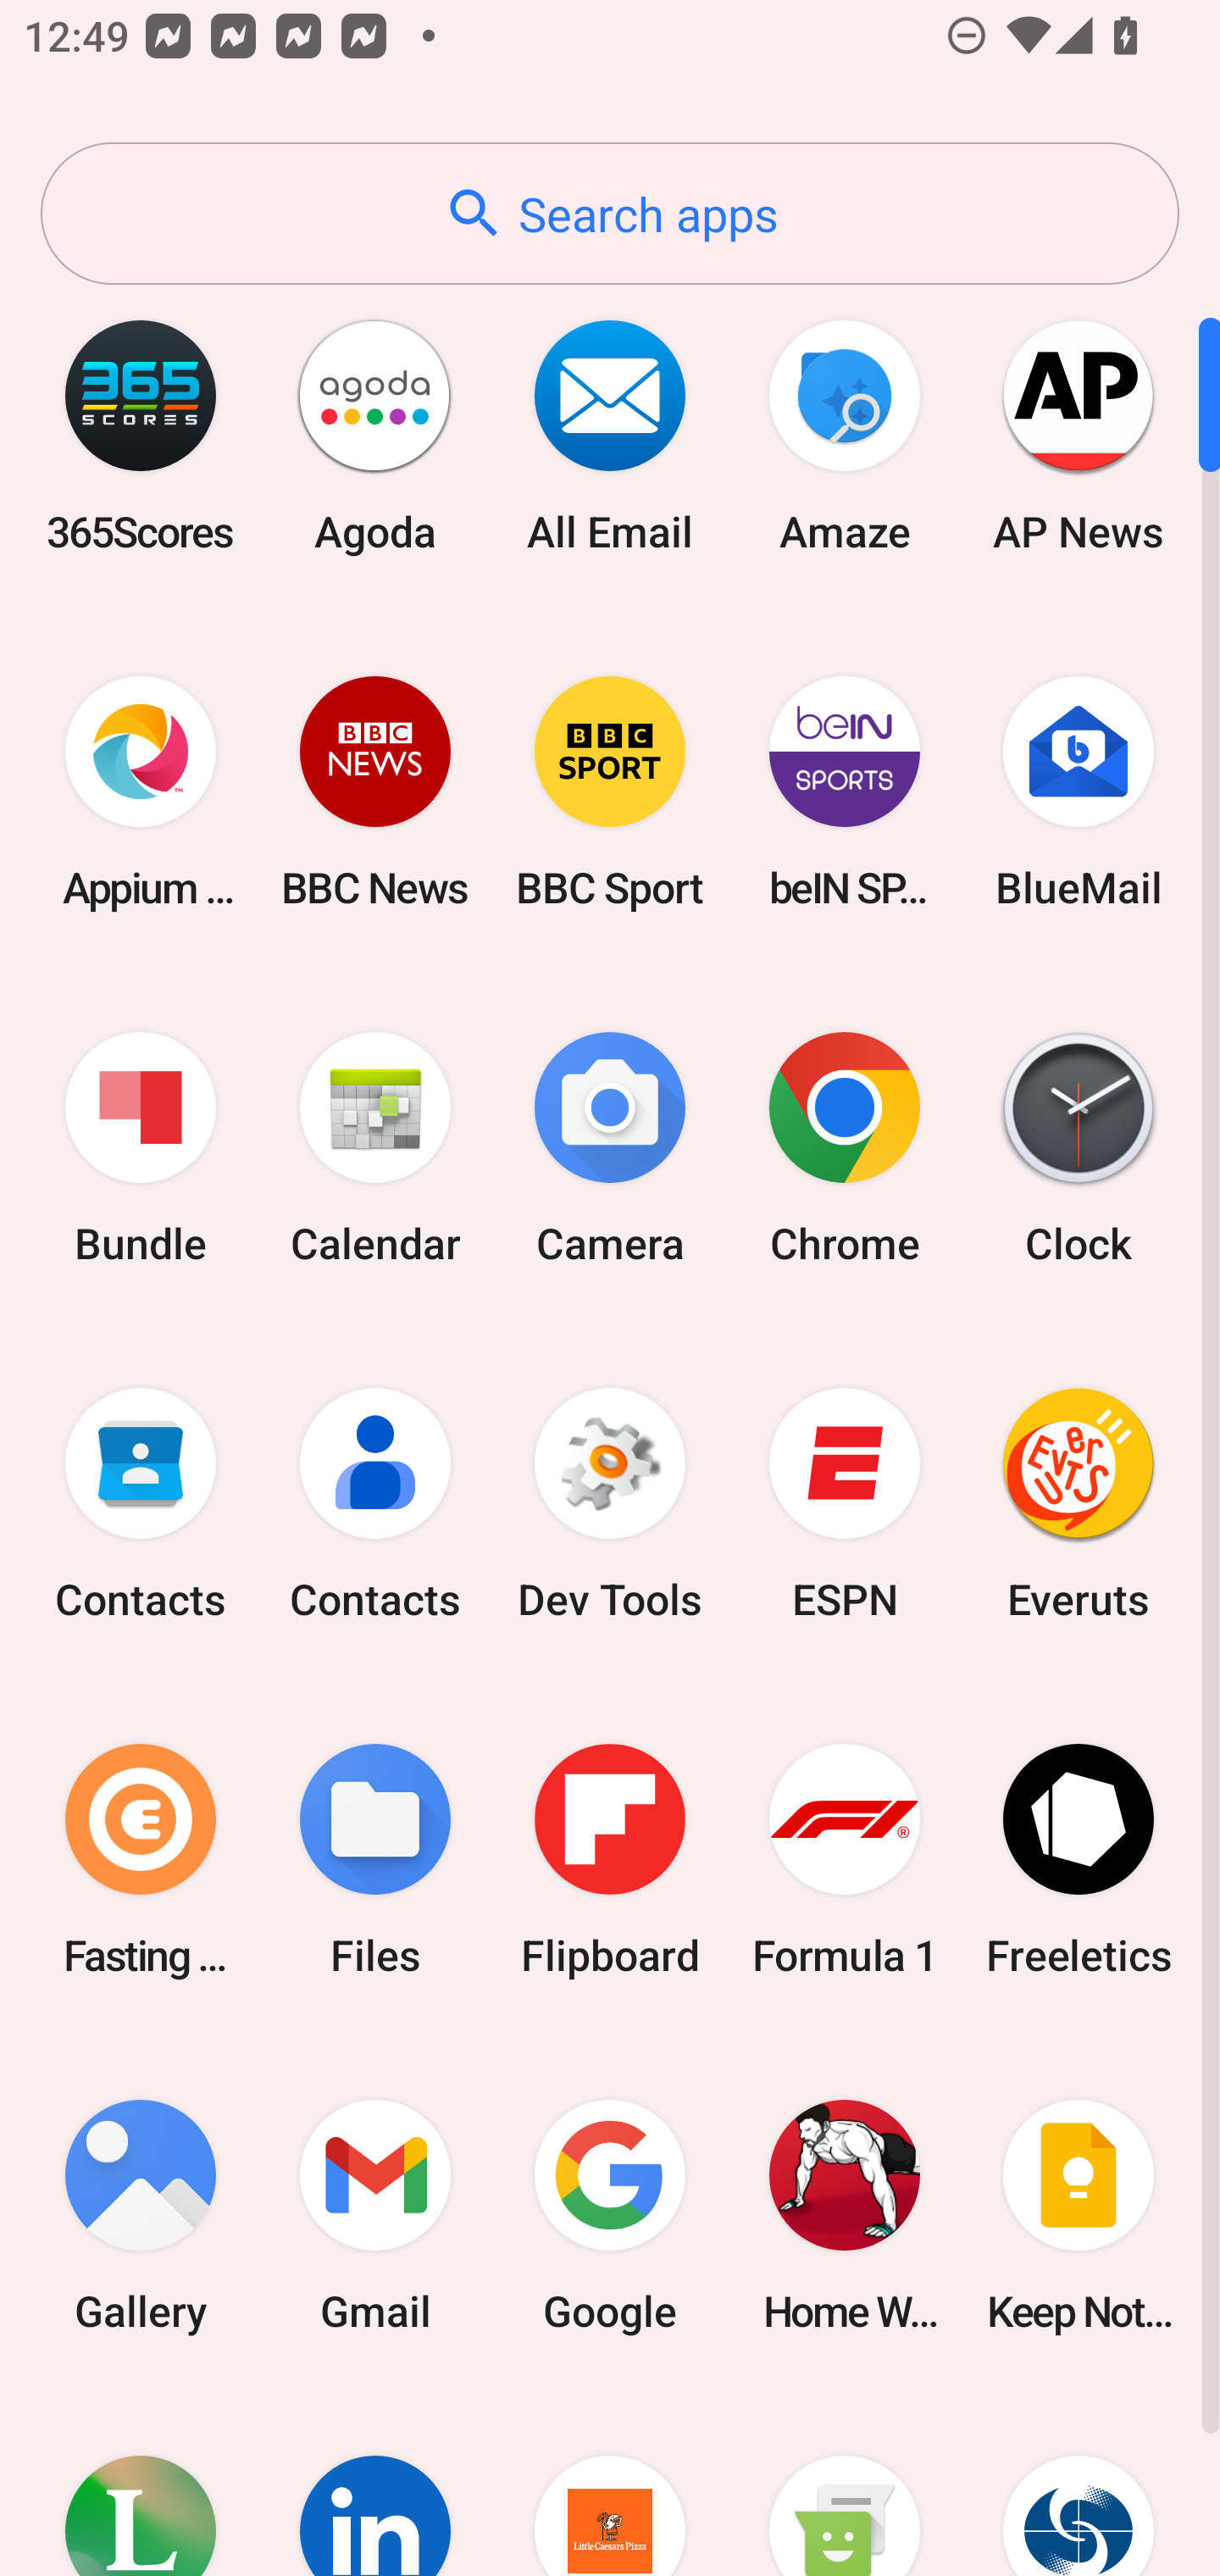 This screenshot has width=1220, height=2576. I want to click on Camera, so click(610, 1149).